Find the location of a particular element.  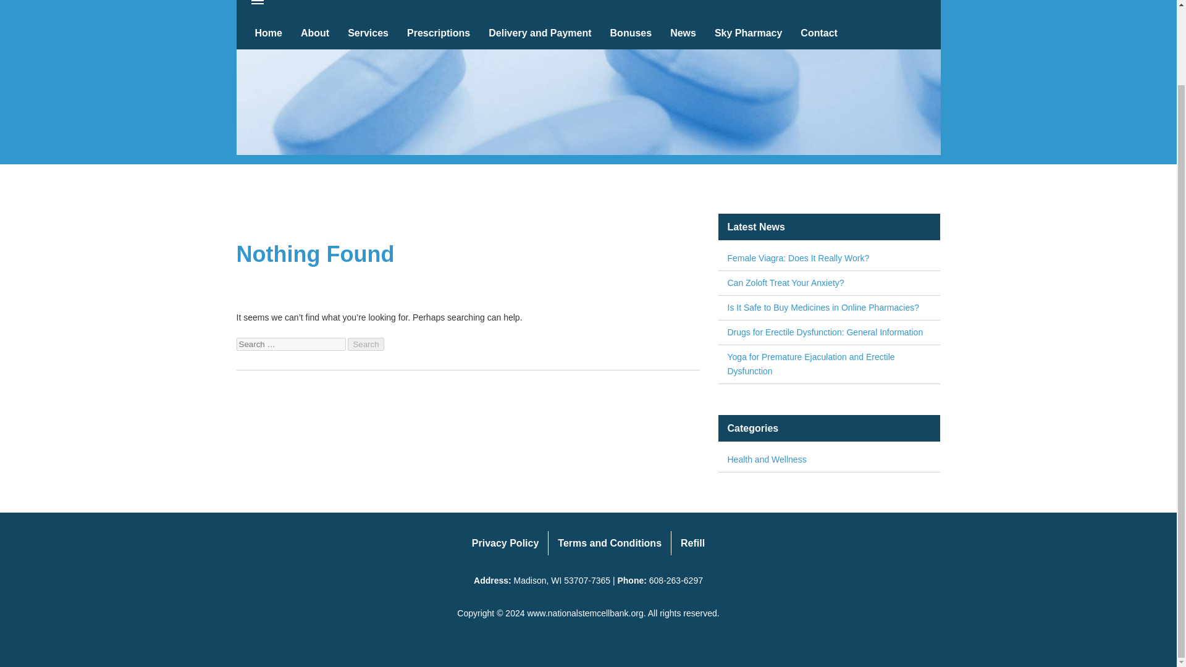

Yoga for Premature Ejaculation and Erectile Dysfunction is located at coordinates (829, 364).